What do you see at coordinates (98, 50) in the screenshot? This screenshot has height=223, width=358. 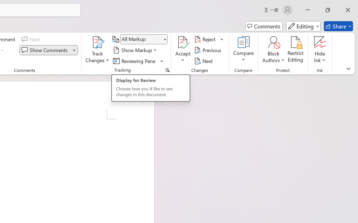 I see `Track Changes` at bounding box center [98, 50].